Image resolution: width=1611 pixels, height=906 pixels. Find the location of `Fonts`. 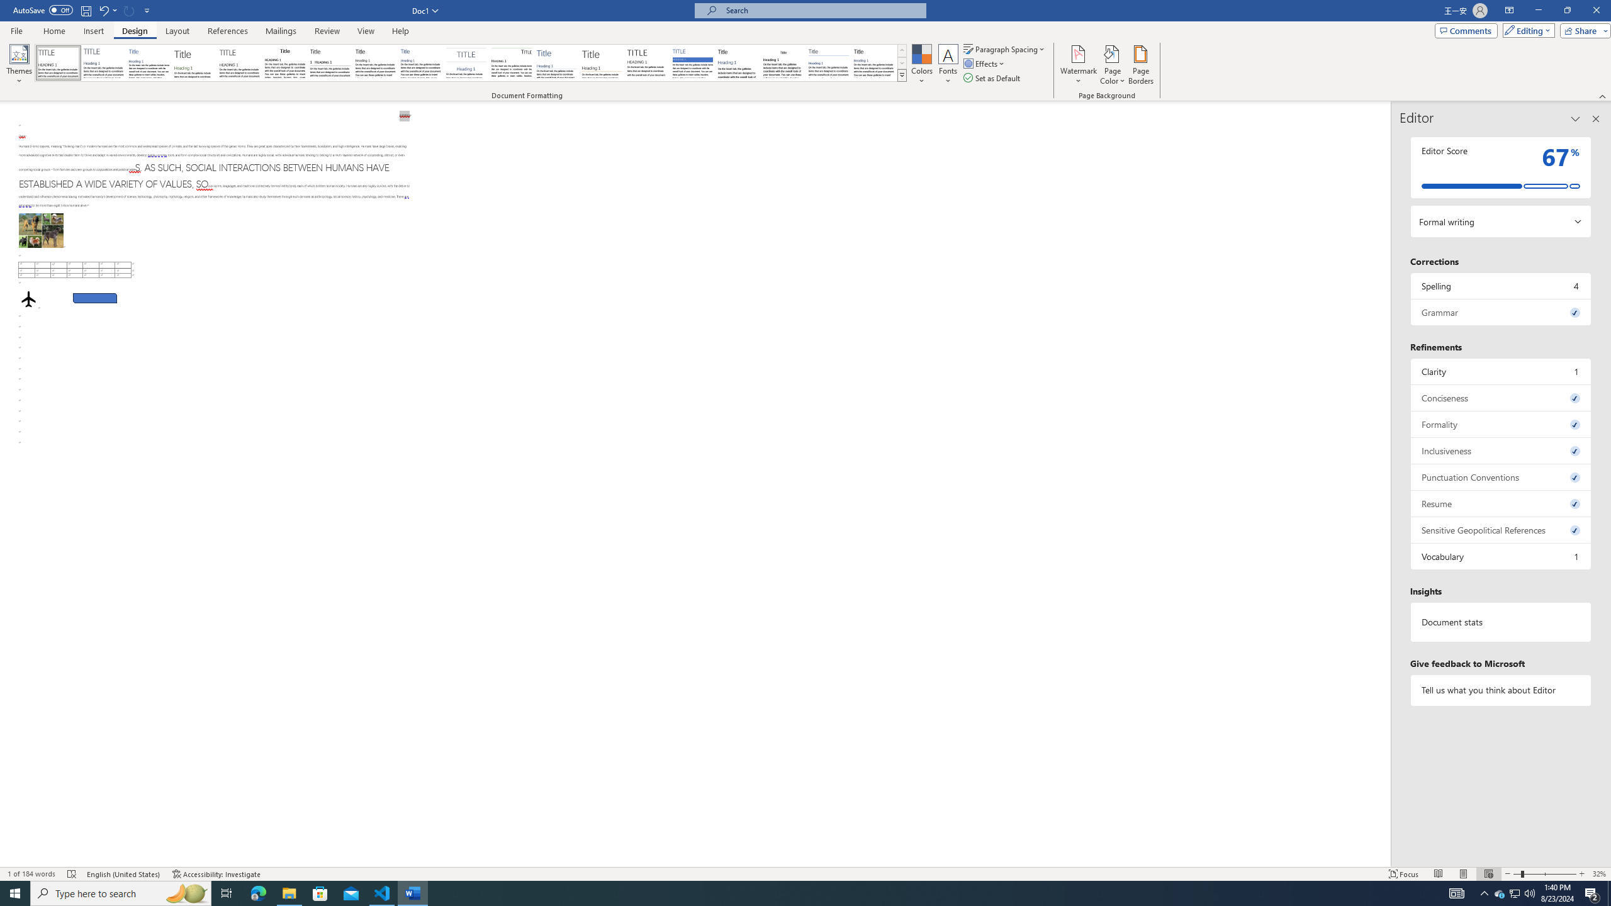

Fonts is located at coordinates (948, 65).